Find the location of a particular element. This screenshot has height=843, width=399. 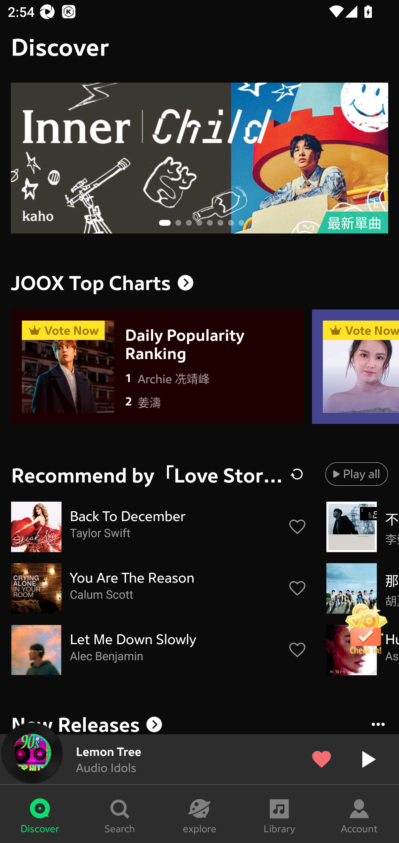

Let Me Down Slowly Alec Benjamin is located at coordinates (159, 650).